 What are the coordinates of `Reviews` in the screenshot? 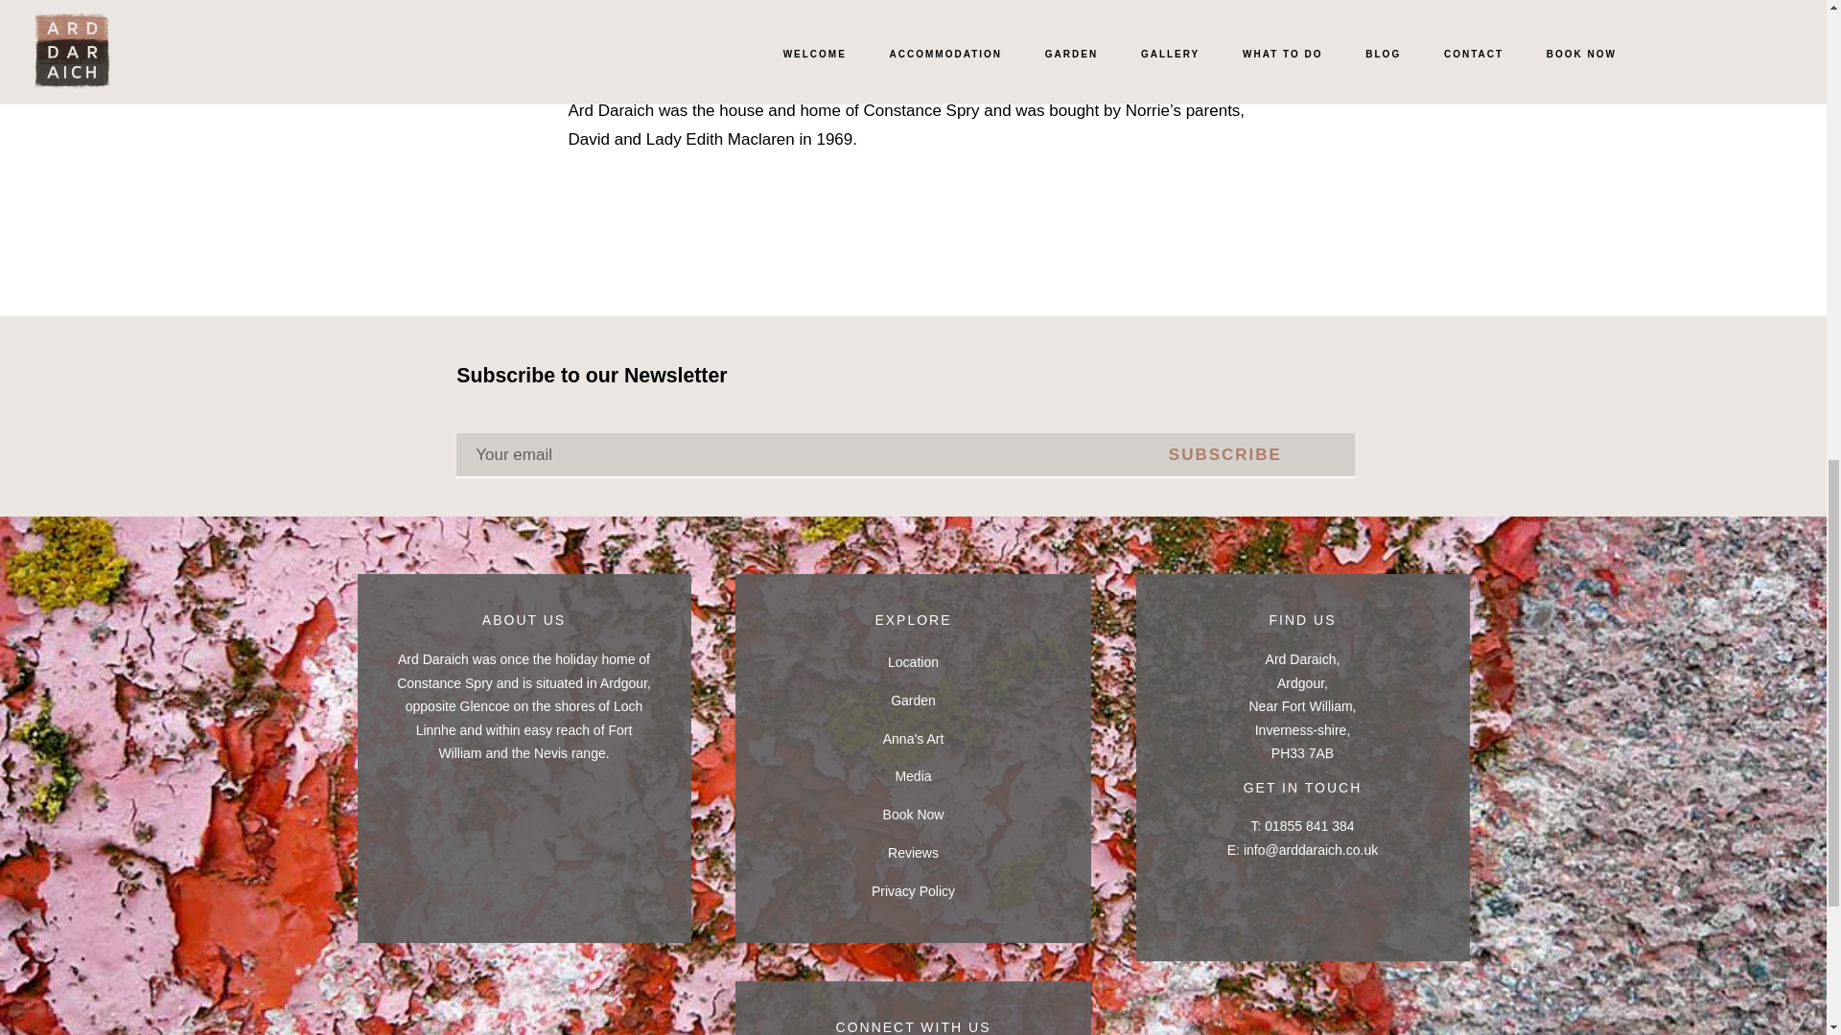 It's located at (913, 853).